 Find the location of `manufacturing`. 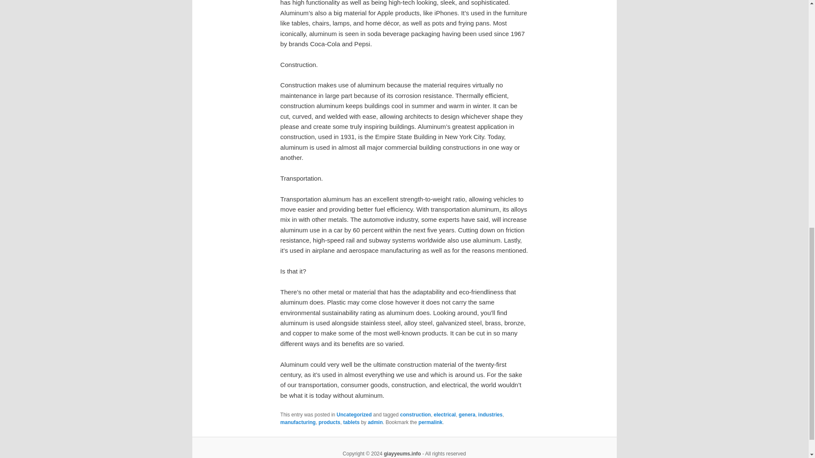

manufacturing is located at coordinates (298, 422).